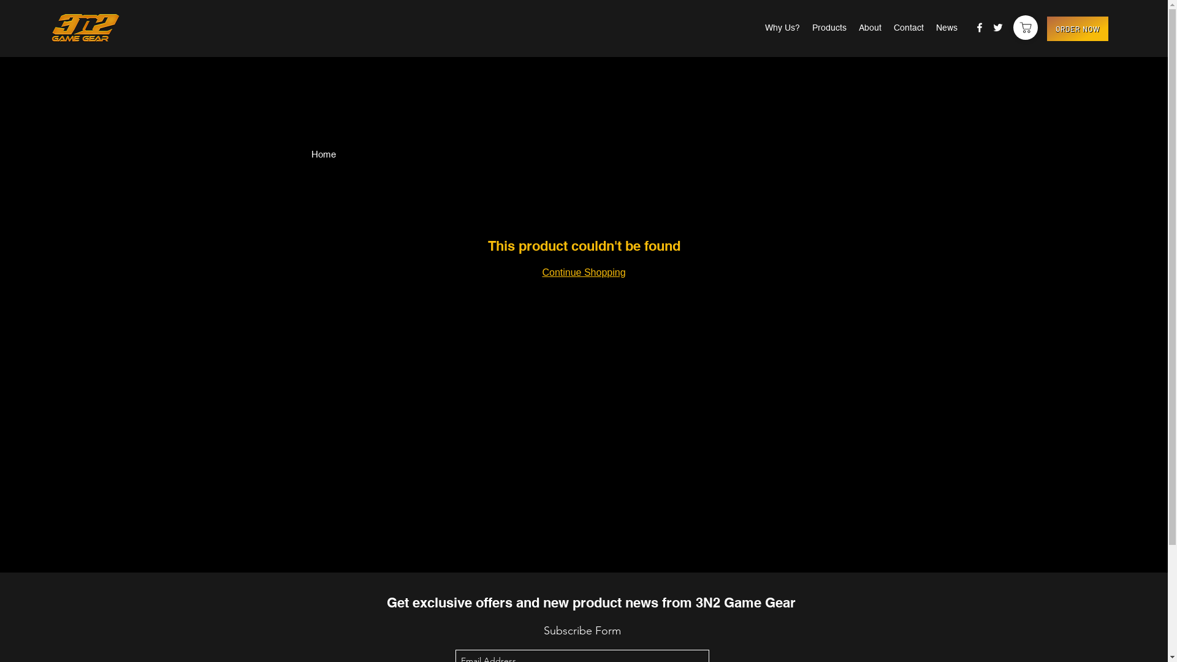 The image size is (1177, 662). What do you see at coordinates (324, 154) in the screenshot?
I see `Home` at bounding box center [324, 154].